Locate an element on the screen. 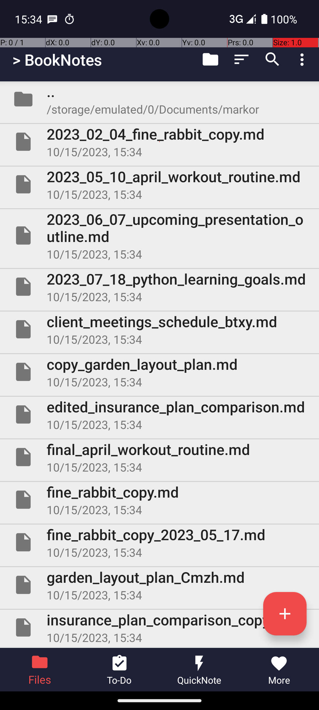 Image resolution: width=319 pixels, height=710 pixels. File fine_rabbit_copy.md  is located at coordinates (159, 500).